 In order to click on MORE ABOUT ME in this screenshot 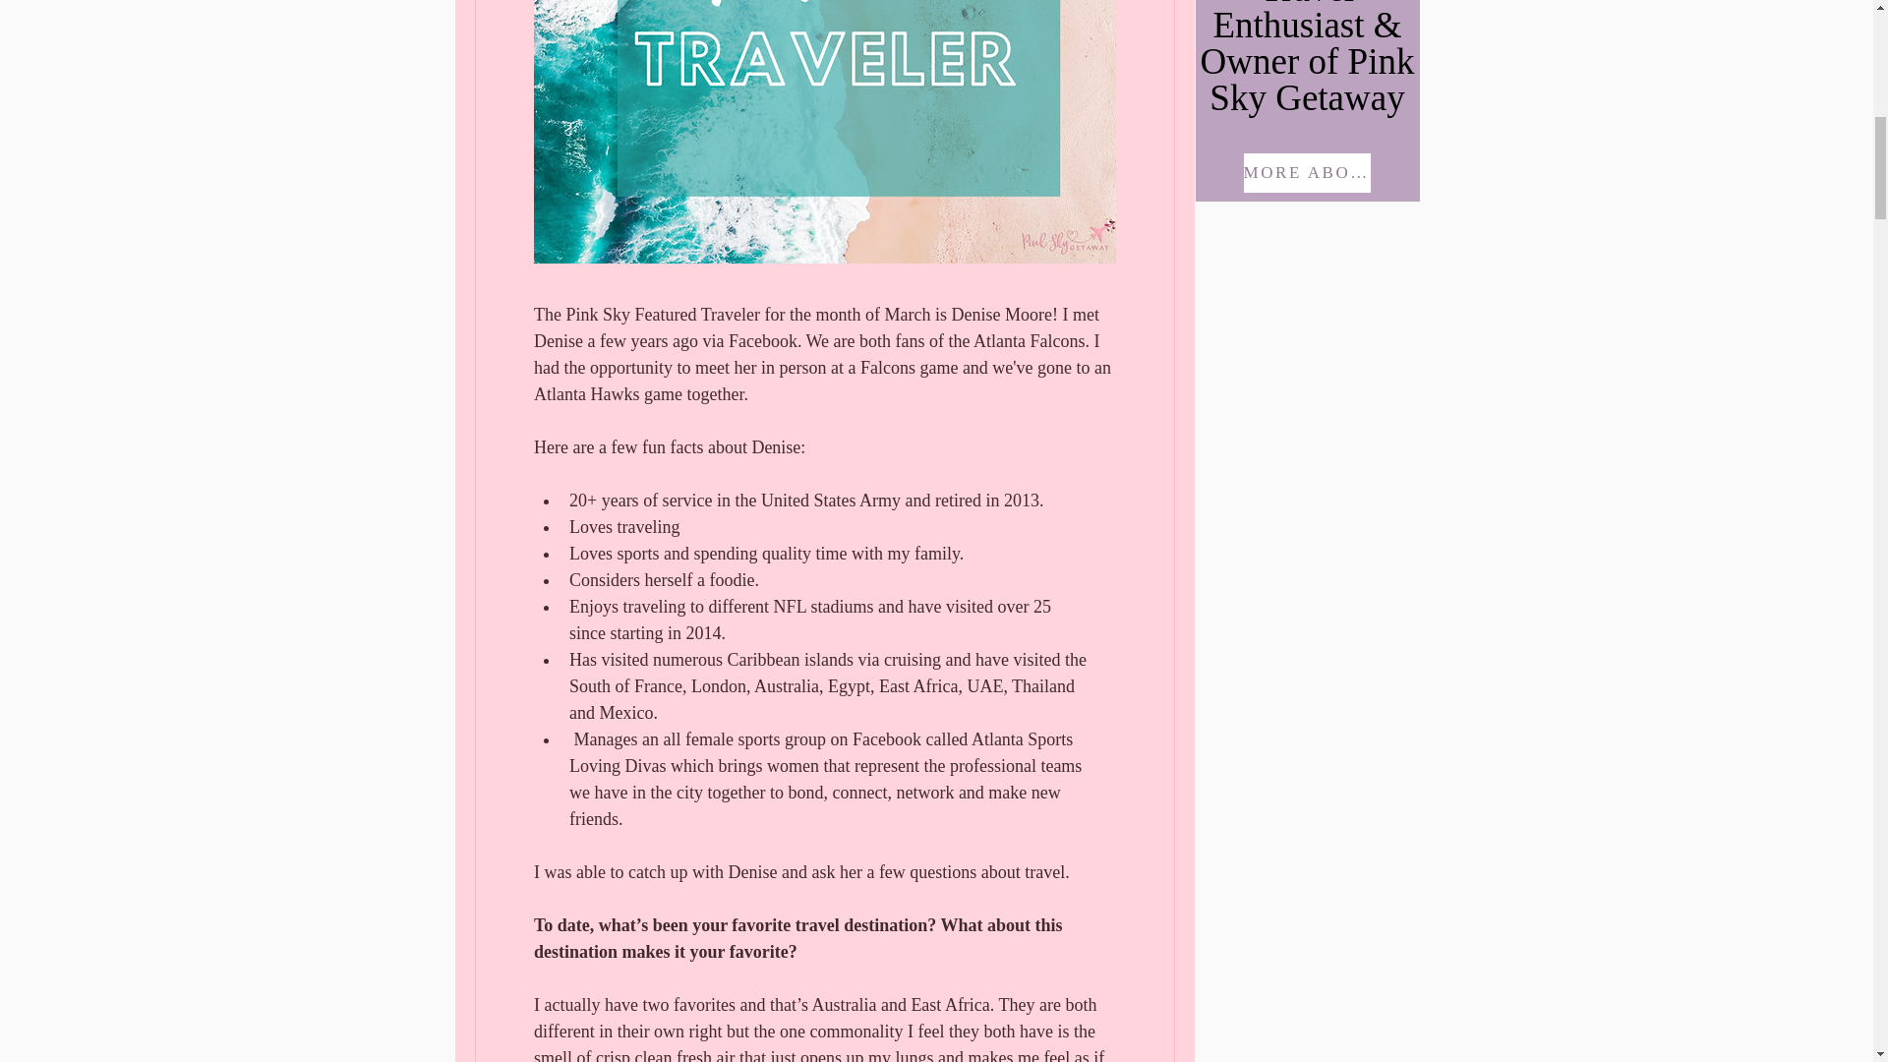, I will do `click(1306, 172)`.